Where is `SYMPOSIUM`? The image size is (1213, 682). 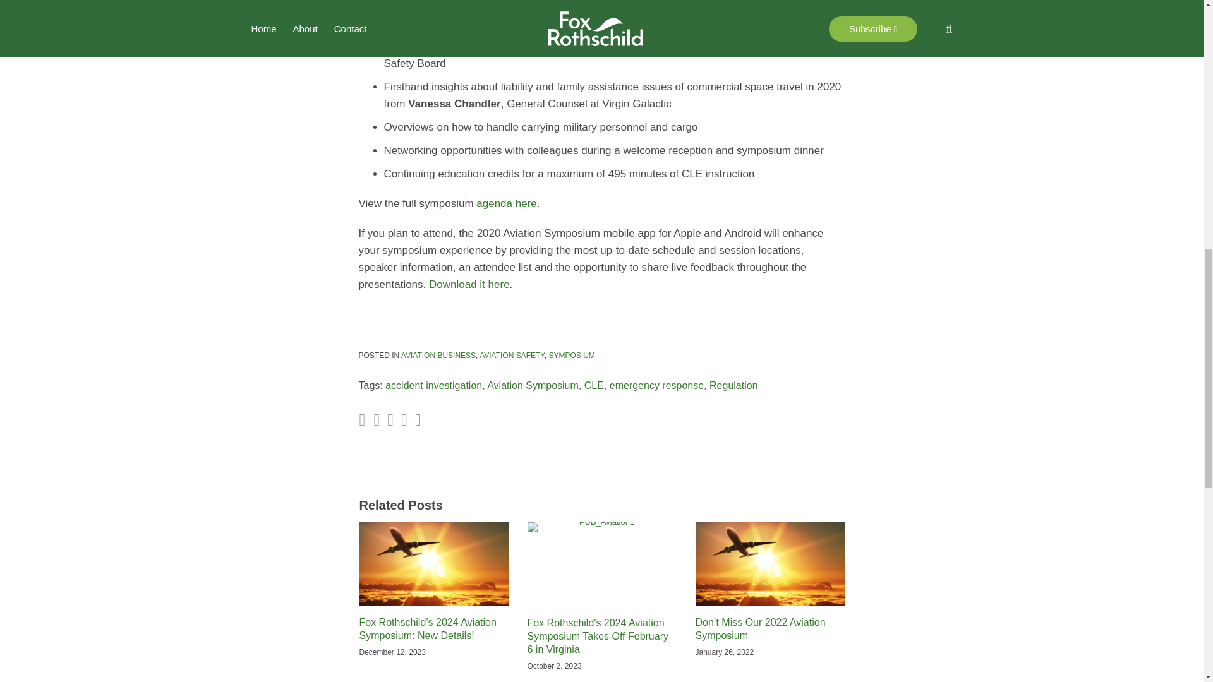
SYMPOSIUM is located at coordinates (571, 356).